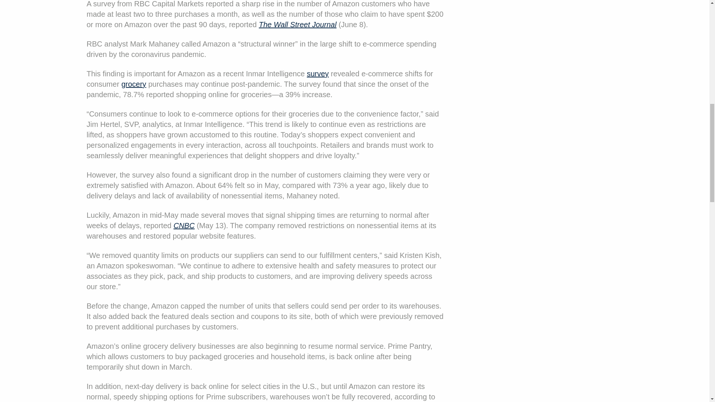 This screenshot has height=402, width=715. What do you see at coordinates (31, 4) in the screenshot?
I see `TODAY IN FOOD` at bounding box center [31, 4].